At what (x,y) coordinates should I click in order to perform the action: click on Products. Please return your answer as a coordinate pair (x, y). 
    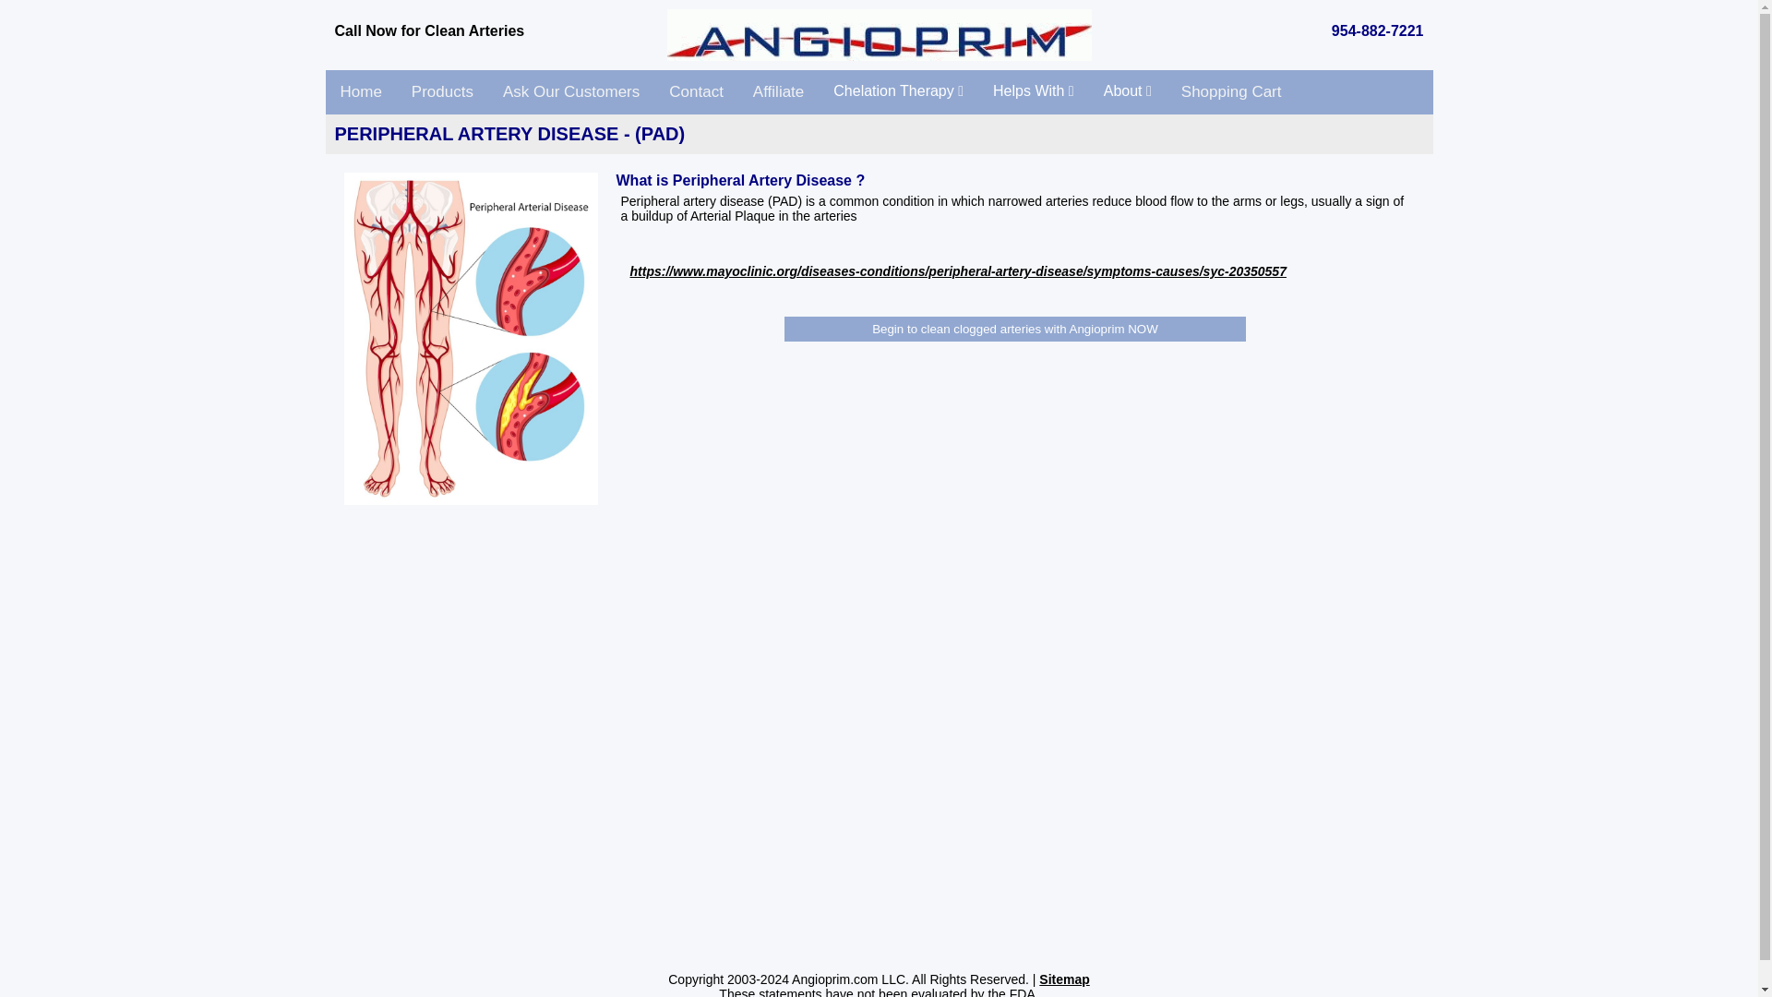
    Looking at the image, I should click on (443, 92).